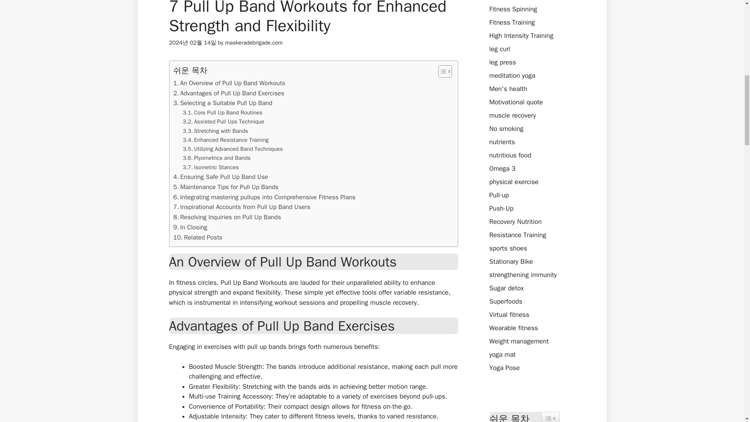  Describe the element at coordinates (198, 238) in the screenshot. I see `Related Posts` at that location.